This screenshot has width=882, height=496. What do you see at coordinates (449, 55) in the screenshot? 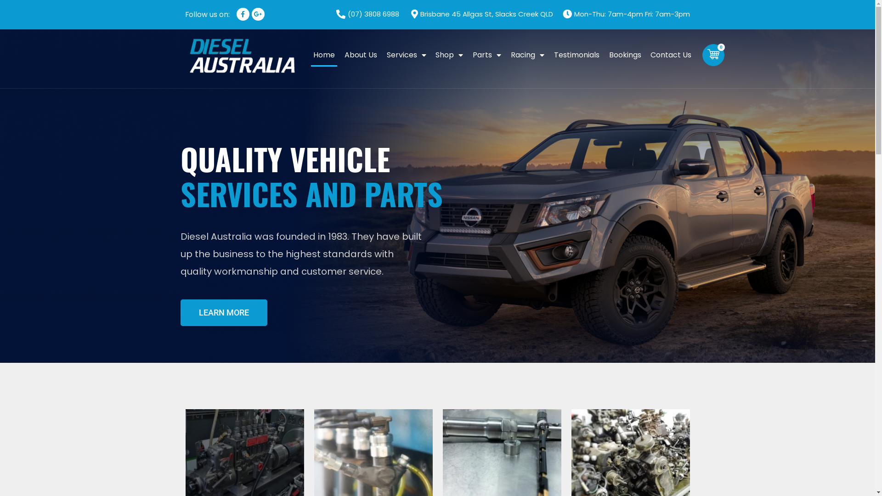
I see `Shop` at bounding box center [449, 55].